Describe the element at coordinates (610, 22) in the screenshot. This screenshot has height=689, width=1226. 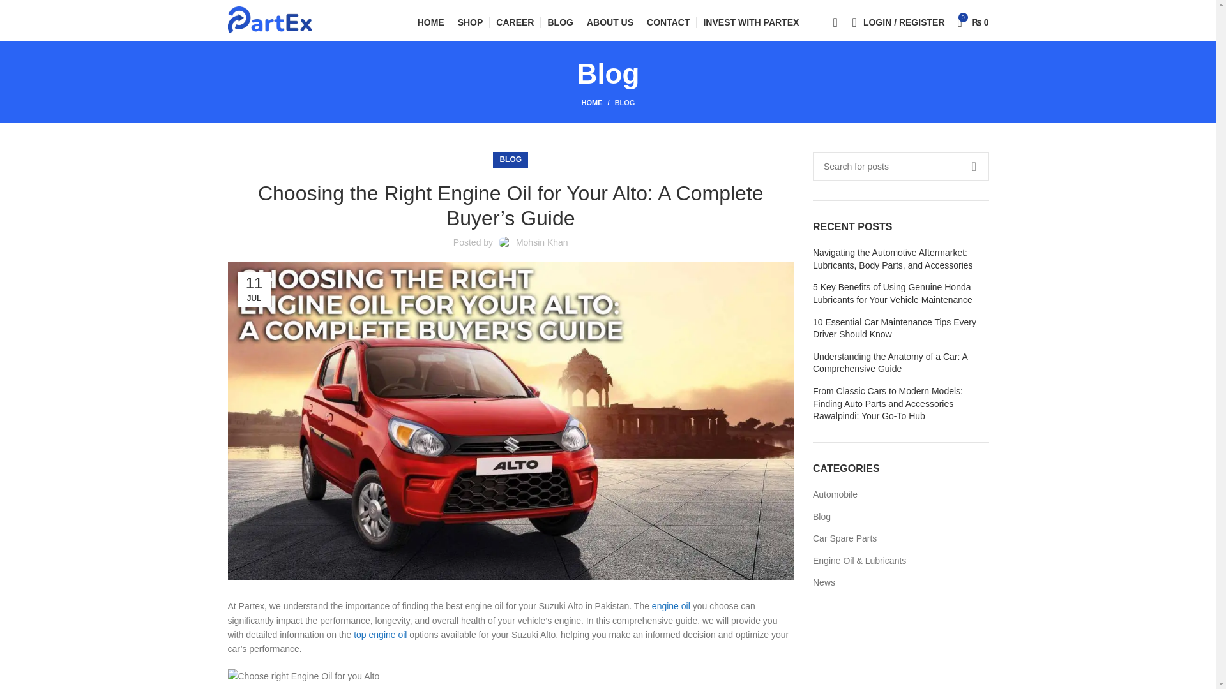
I see `ABOUT US` at that location.